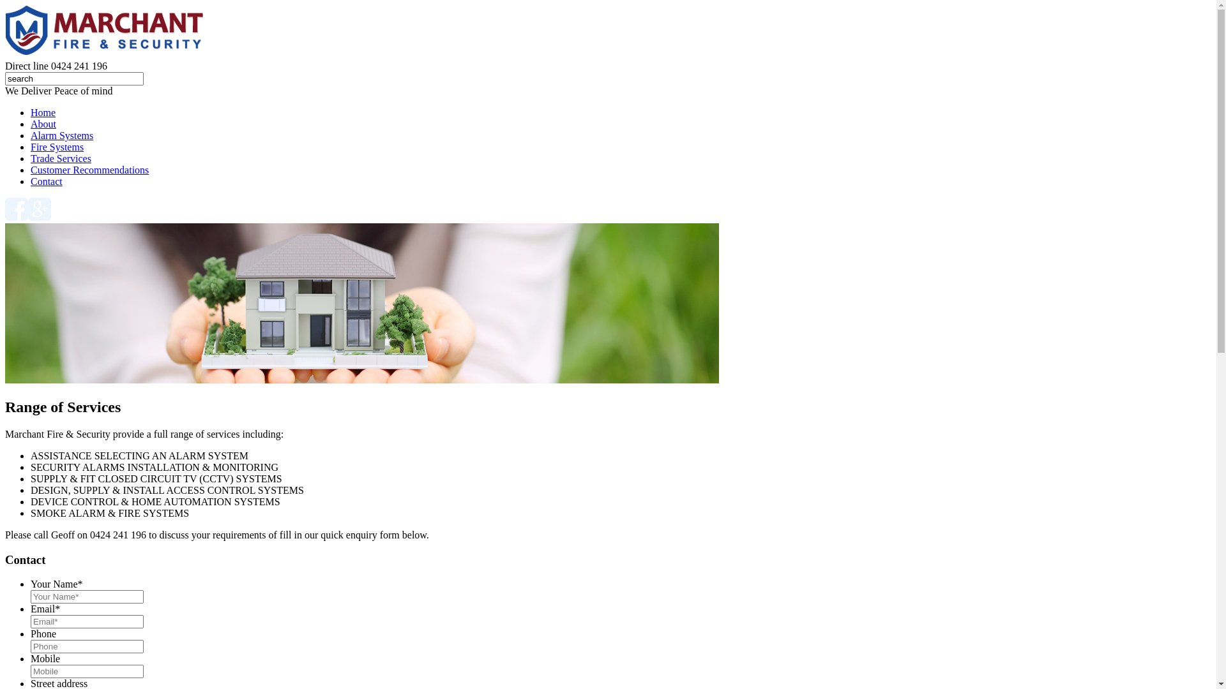 The height and width of the screenshot is (689, 1226). I want to click on Home, so click(43, 112).